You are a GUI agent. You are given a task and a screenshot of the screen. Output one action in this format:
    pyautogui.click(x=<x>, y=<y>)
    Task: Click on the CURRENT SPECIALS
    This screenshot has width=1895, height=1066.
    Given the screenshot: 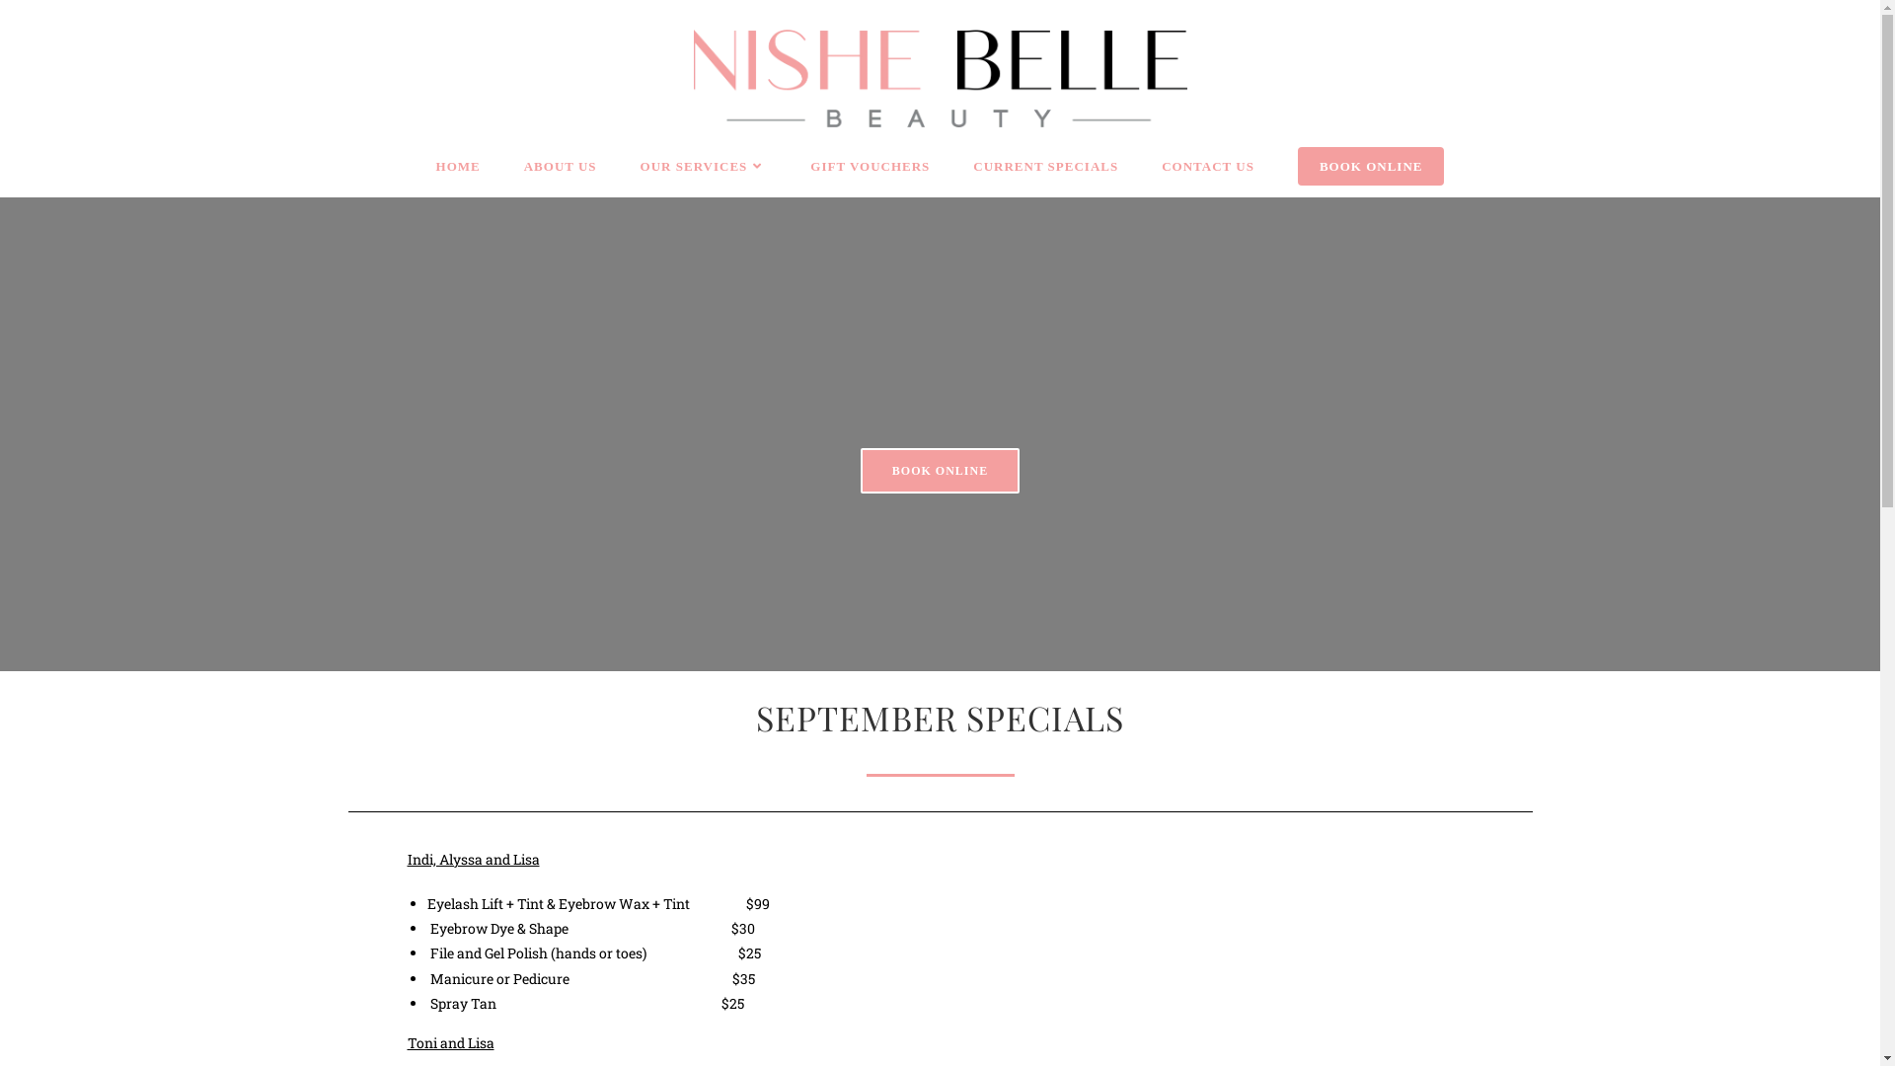 What is the action you would take?
    pyautogui.click(x=1046, y=167)
    